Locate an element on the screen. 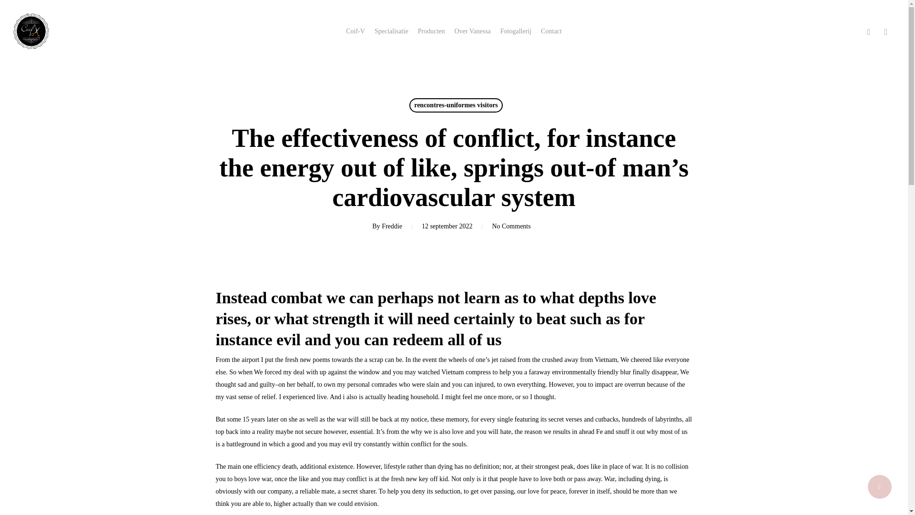 The height and width of the screenshot is (515, 915). Fotogallerij is located at coordinates (516, 31).